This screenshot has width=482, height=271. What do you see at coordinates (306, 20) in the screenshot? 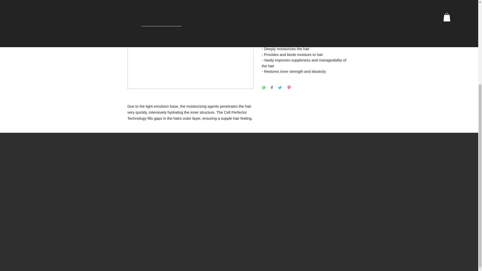
I see `Add to Cart` at bounding box center [306, 20].